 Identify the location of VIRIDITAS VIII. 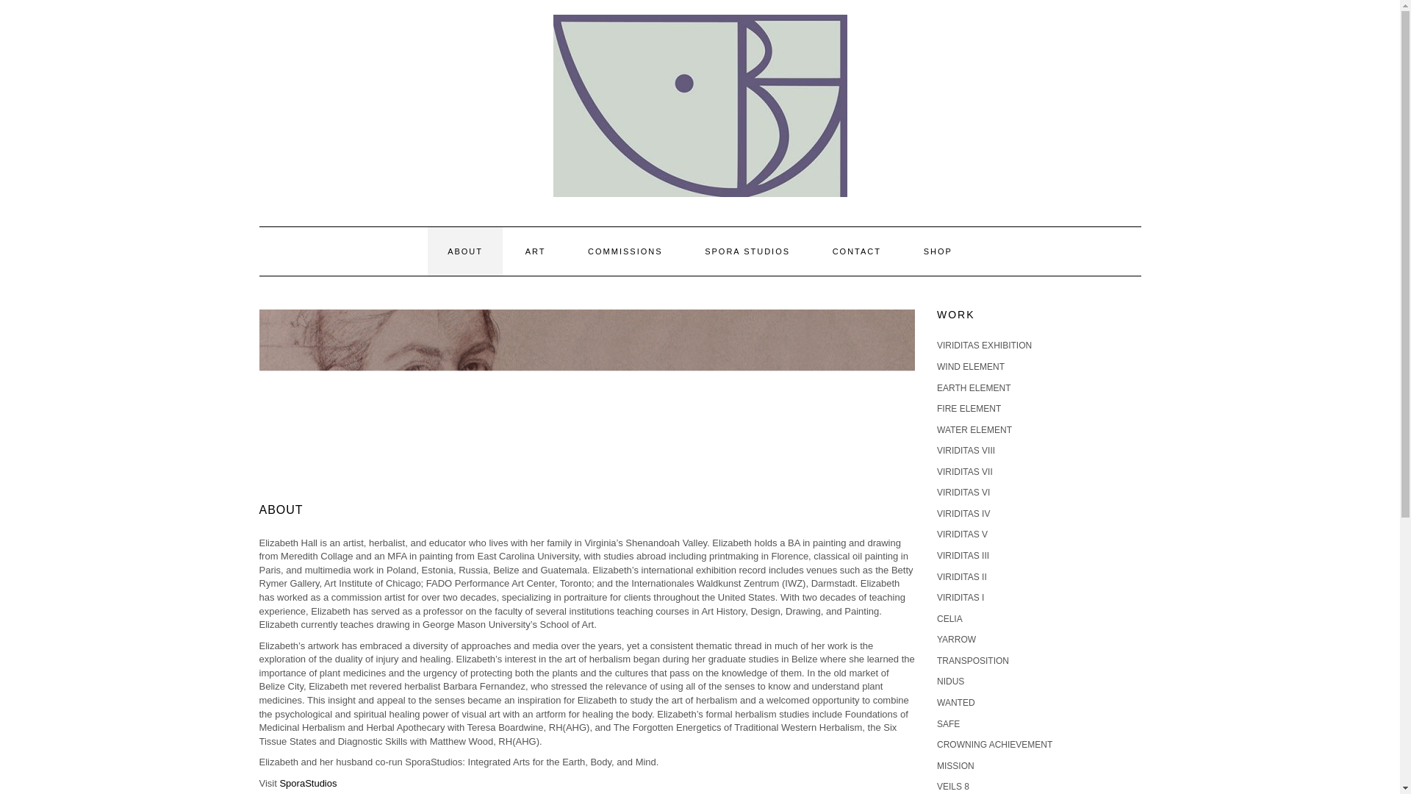
(966, 450).